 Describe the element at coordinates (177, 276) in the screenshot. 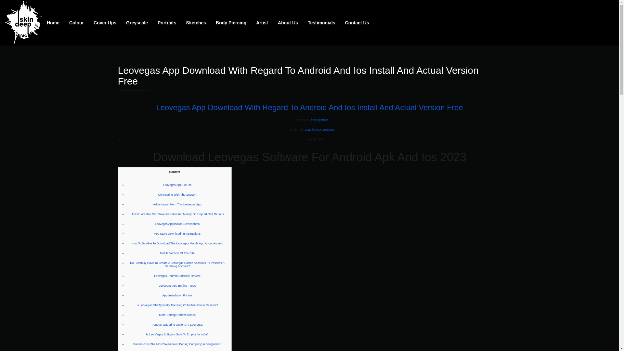

I see `Leovegas Android Software Review` at that location.